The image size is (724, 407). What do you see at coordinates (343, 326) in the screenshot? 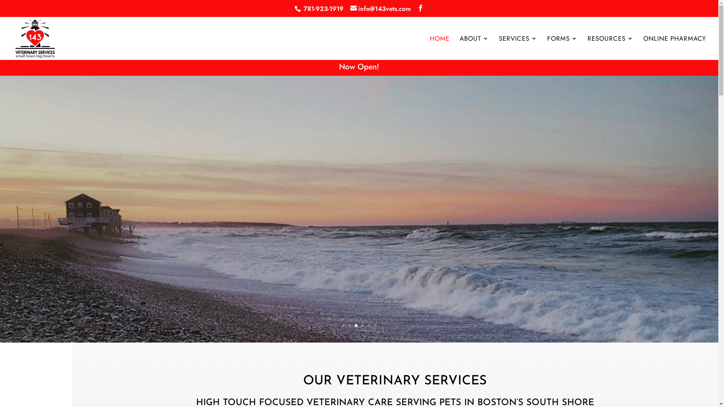
I see `1` at bounding box center [343, 326].